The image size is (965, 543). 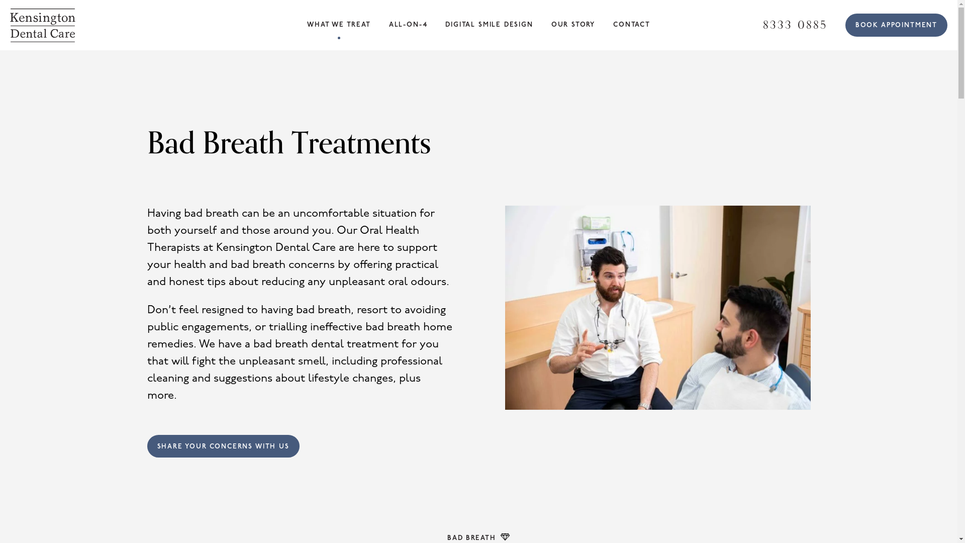 I want to click on ALL-ON-4, so click(x=408, y=25).